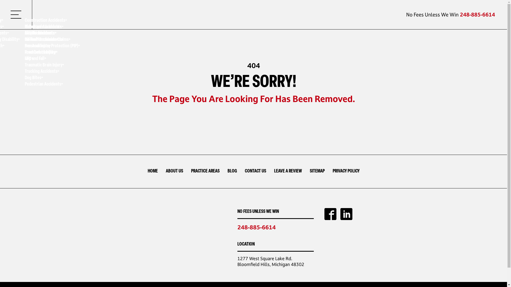 This screenshot has width=511, height=287. What do you see at coordinates (44, 53) in the screenshot?
I see `Road Defect Injury
+` at bounding box center [44, 53].